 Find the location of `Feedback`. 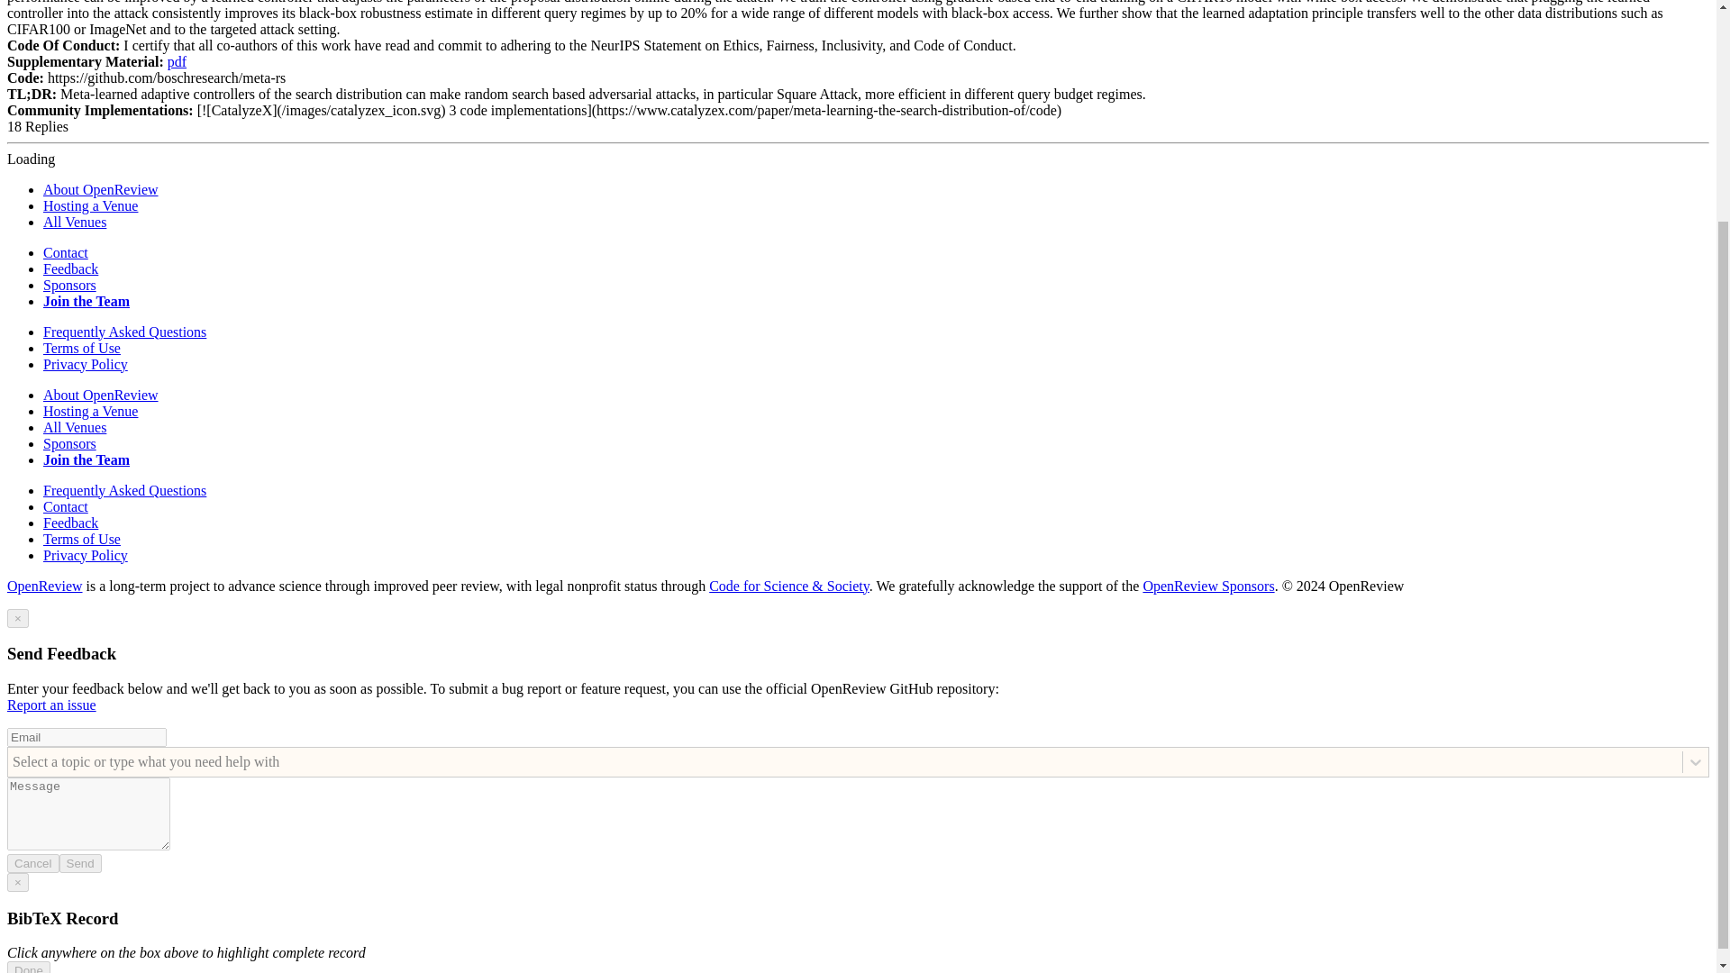

Feedback is located at coordinates (70, 523).